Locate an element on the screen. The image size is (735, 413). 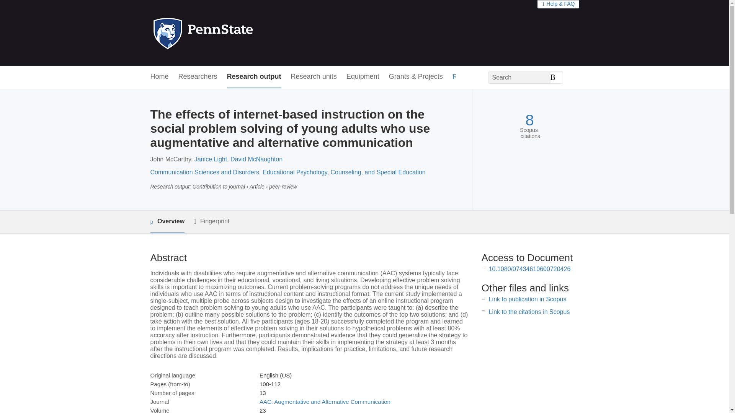
AAC: Augmentative and Alternative Communication is located at coordinates (325, 402).